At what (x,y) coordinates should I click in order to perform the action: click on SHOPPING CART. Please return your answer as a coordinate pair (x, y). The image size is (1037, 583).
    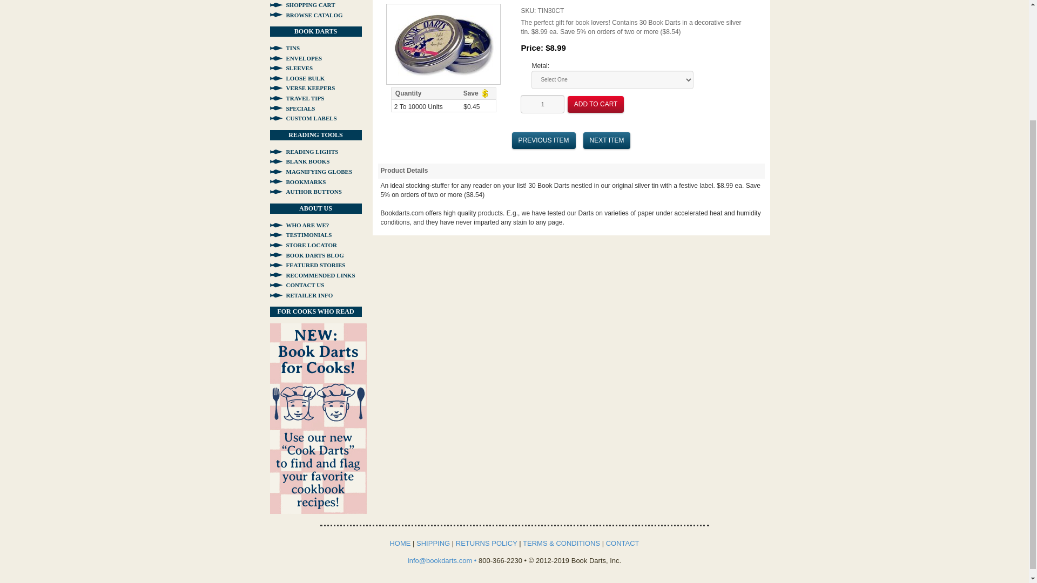
    Looking at the image, I should click on (302, 5).